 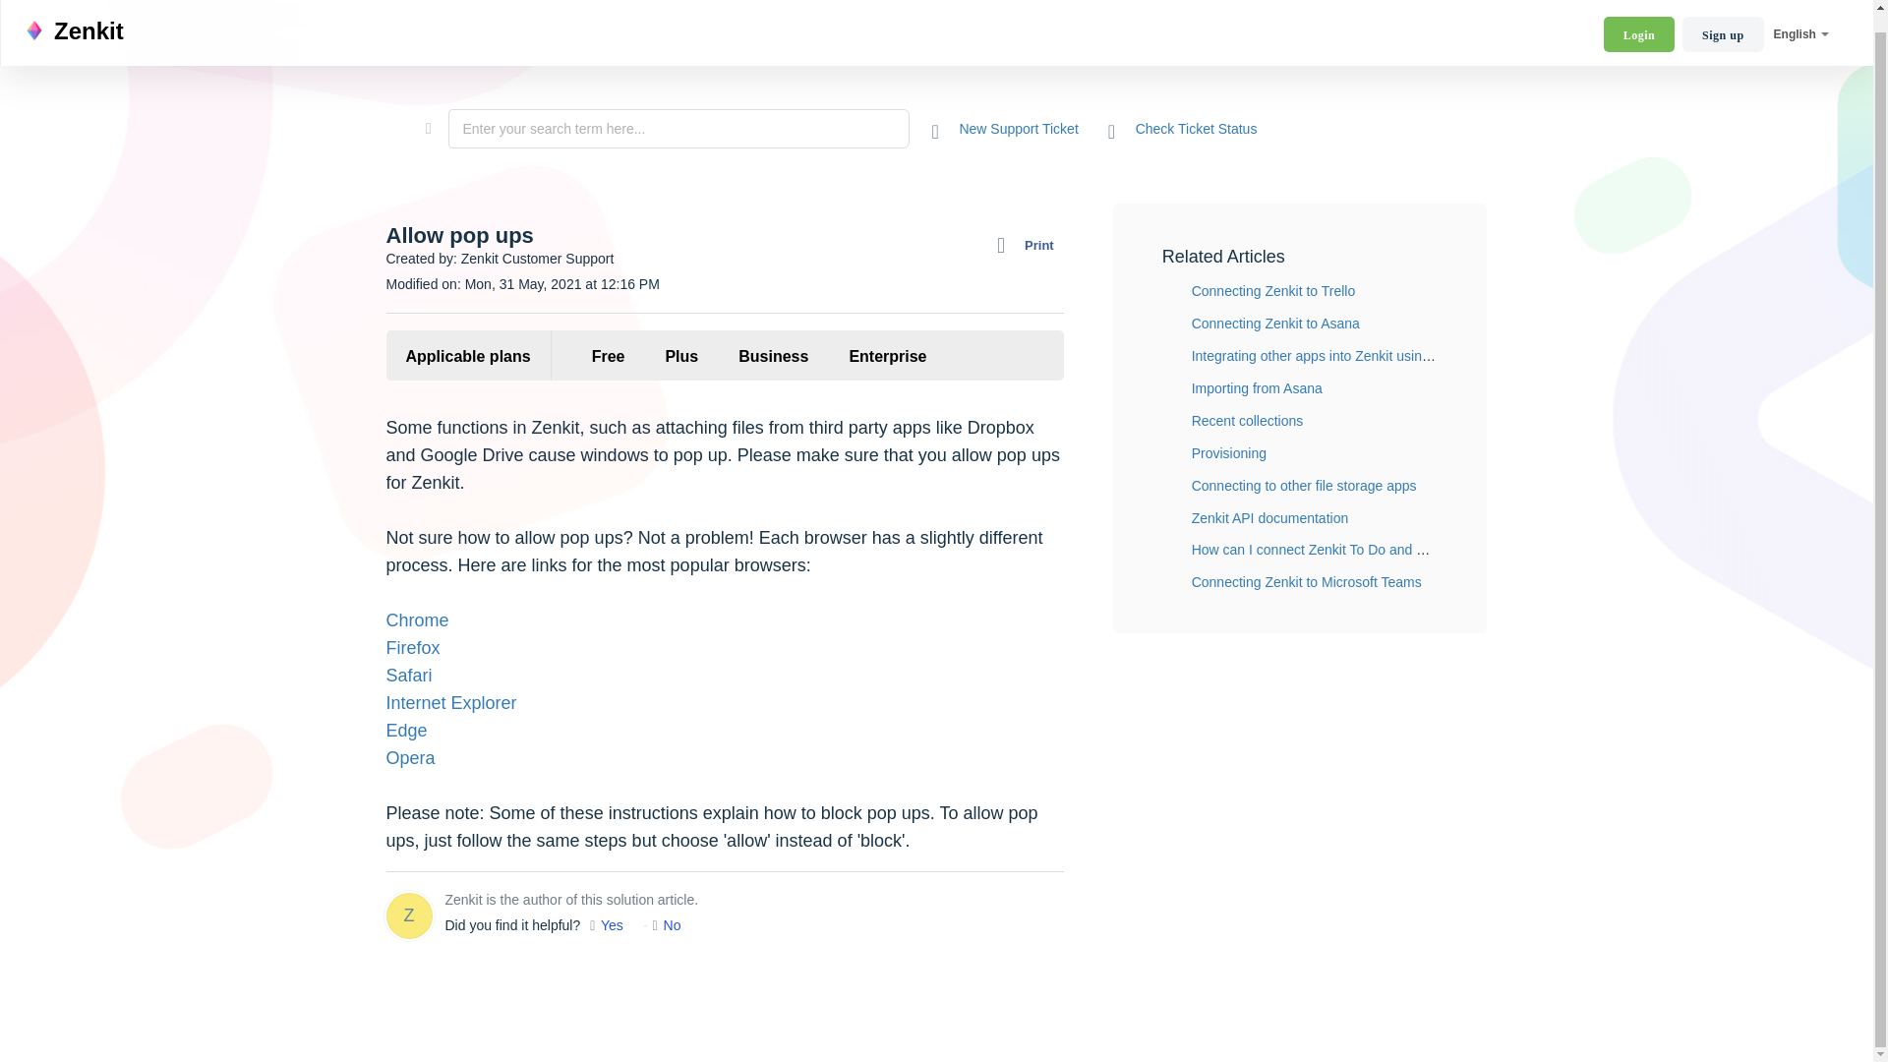 What do you see at coordinates (417, 620) in the screenshot?
I see `Chrome` at bounding box center [417, 620].